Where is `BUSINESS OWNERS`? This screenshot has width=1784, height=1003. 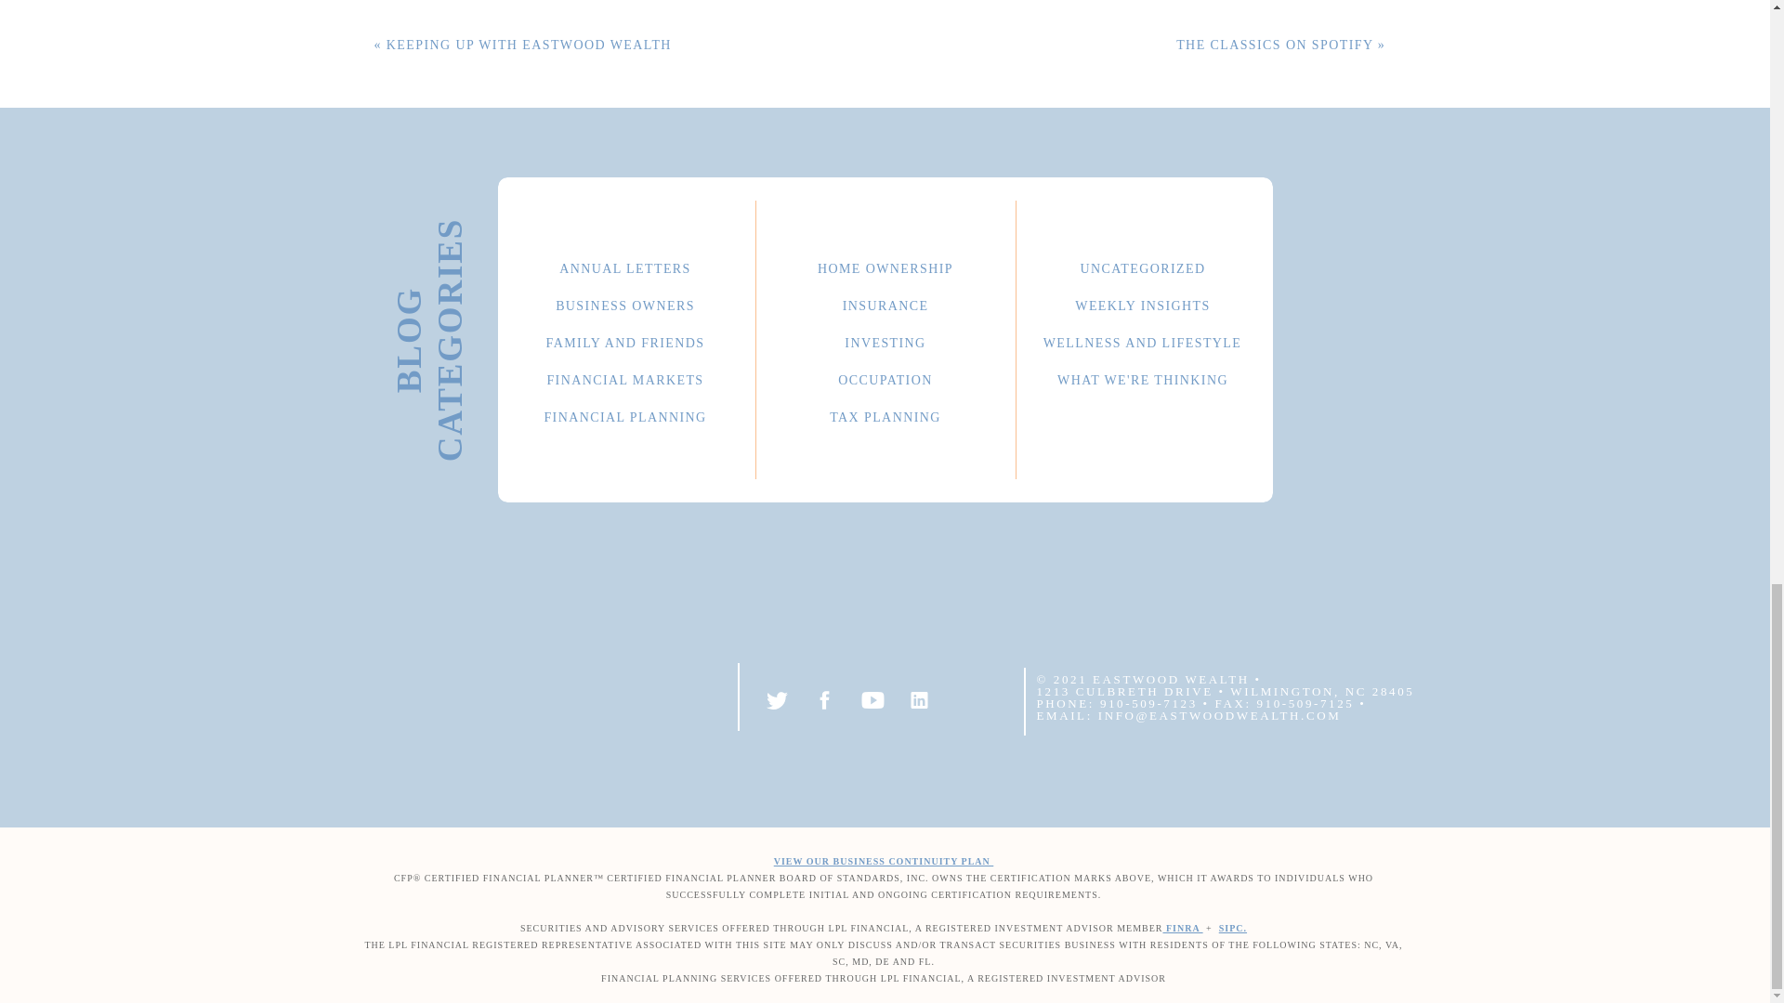 BUSINESS OWNERS is located at coordinates (624, 303).